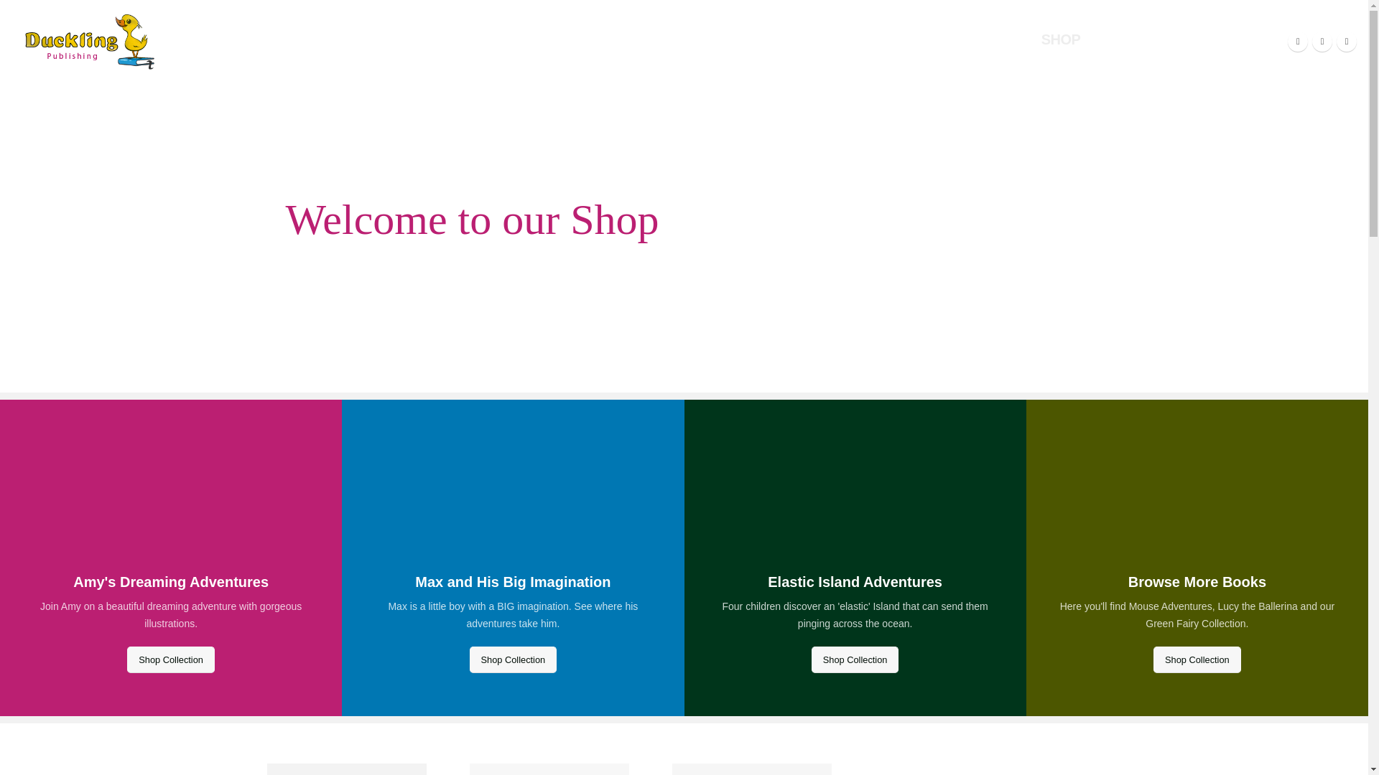 The height and width of the screenshot is (775, 1379). Describe the element at coordinates (89, 42) in the screenshot. I see `Duckling Publishing Books - For Boys and Girls` at that location.